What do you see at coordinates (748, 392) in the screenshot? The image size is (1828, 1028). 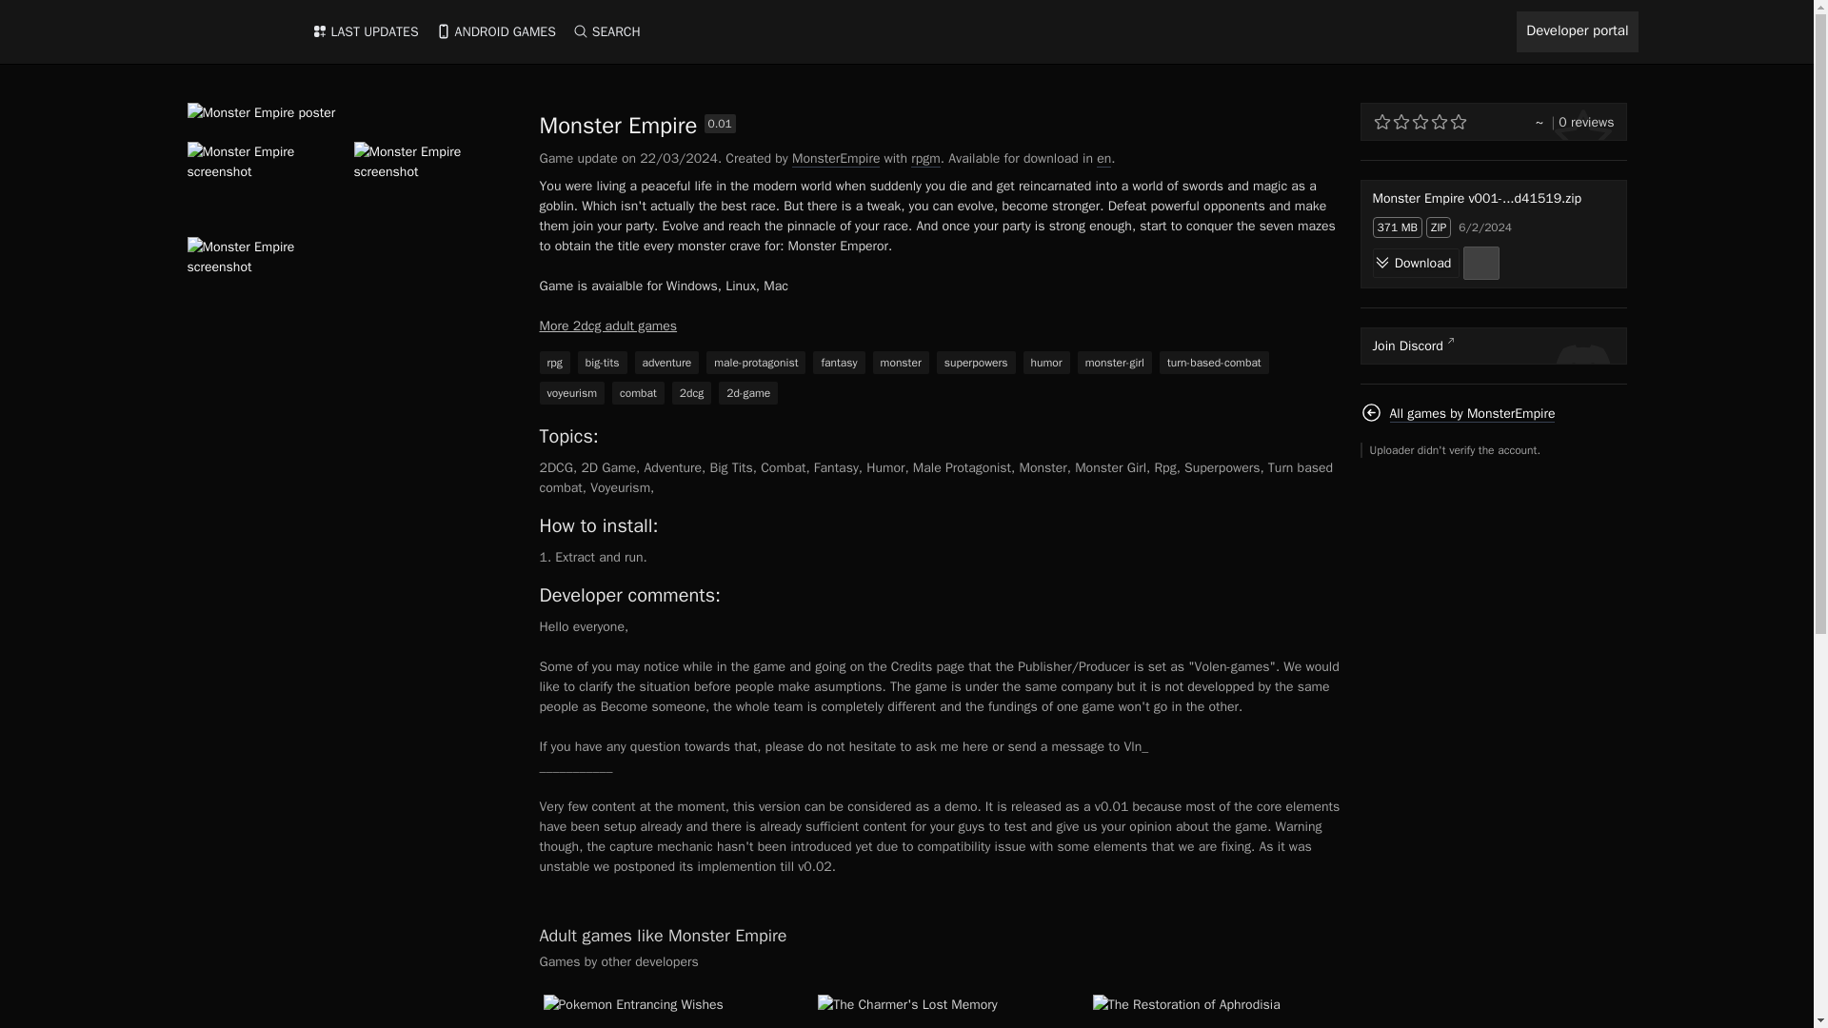 I see `2d-game` at bounding box center [748, 392].